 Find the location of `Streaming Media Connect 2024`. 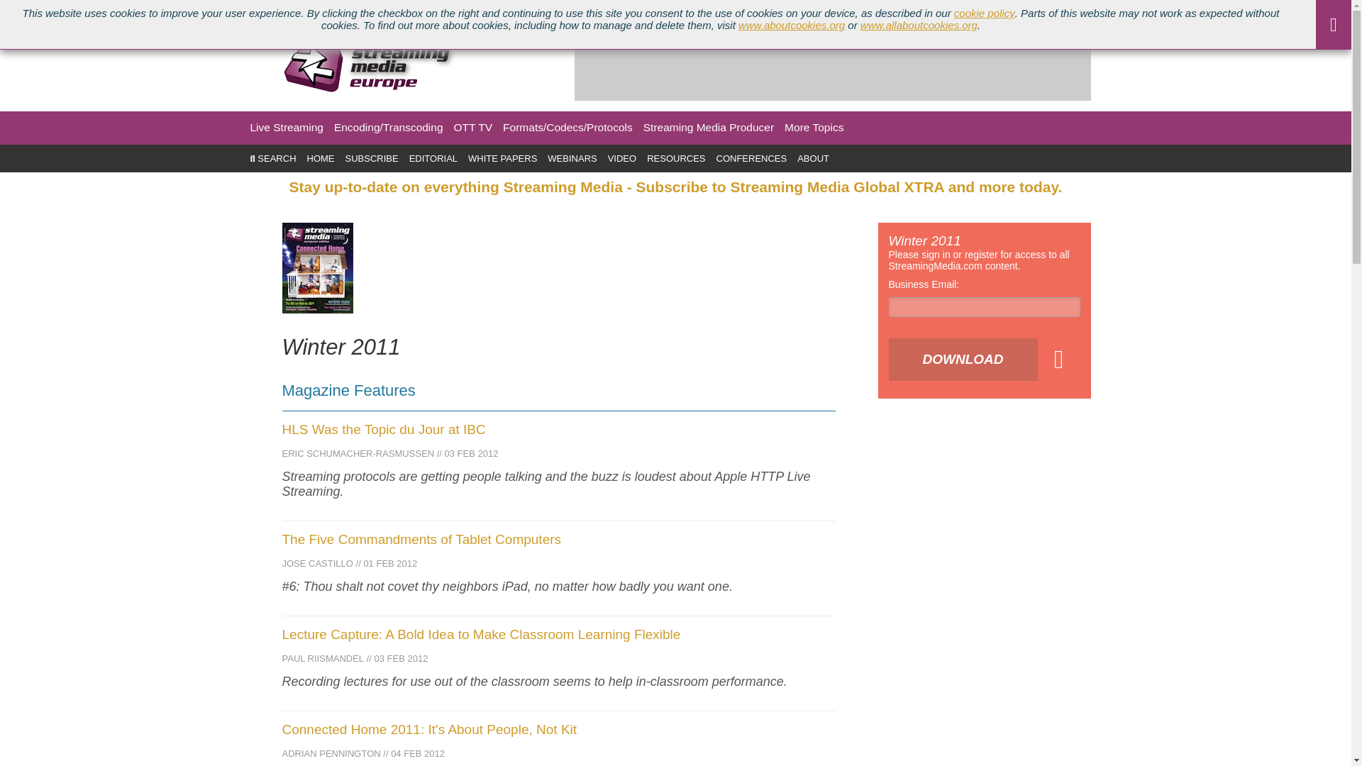

Streaming Media Connect 2024 is located at coordinates (200, 10).